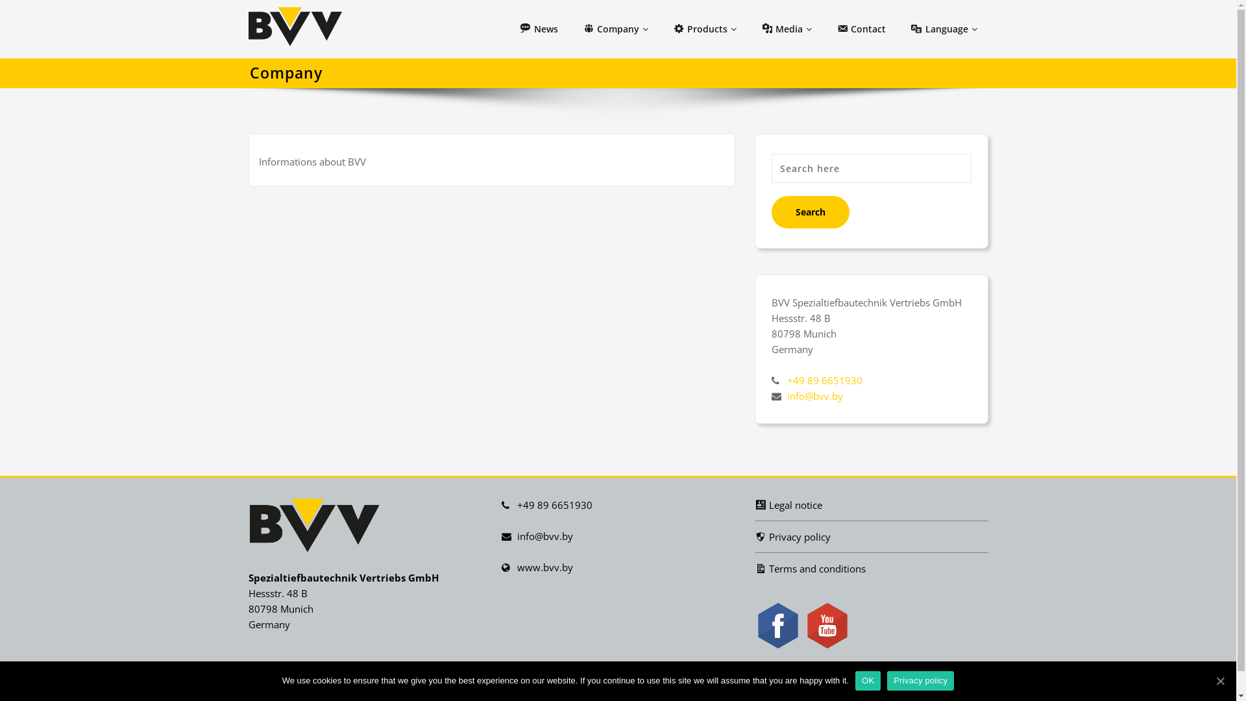 The width and height of the screenshot is (1246, 701). What do you see at coordinates (614, 29) in the screenshot?
I see `Company` at bounding box center [614, 29].